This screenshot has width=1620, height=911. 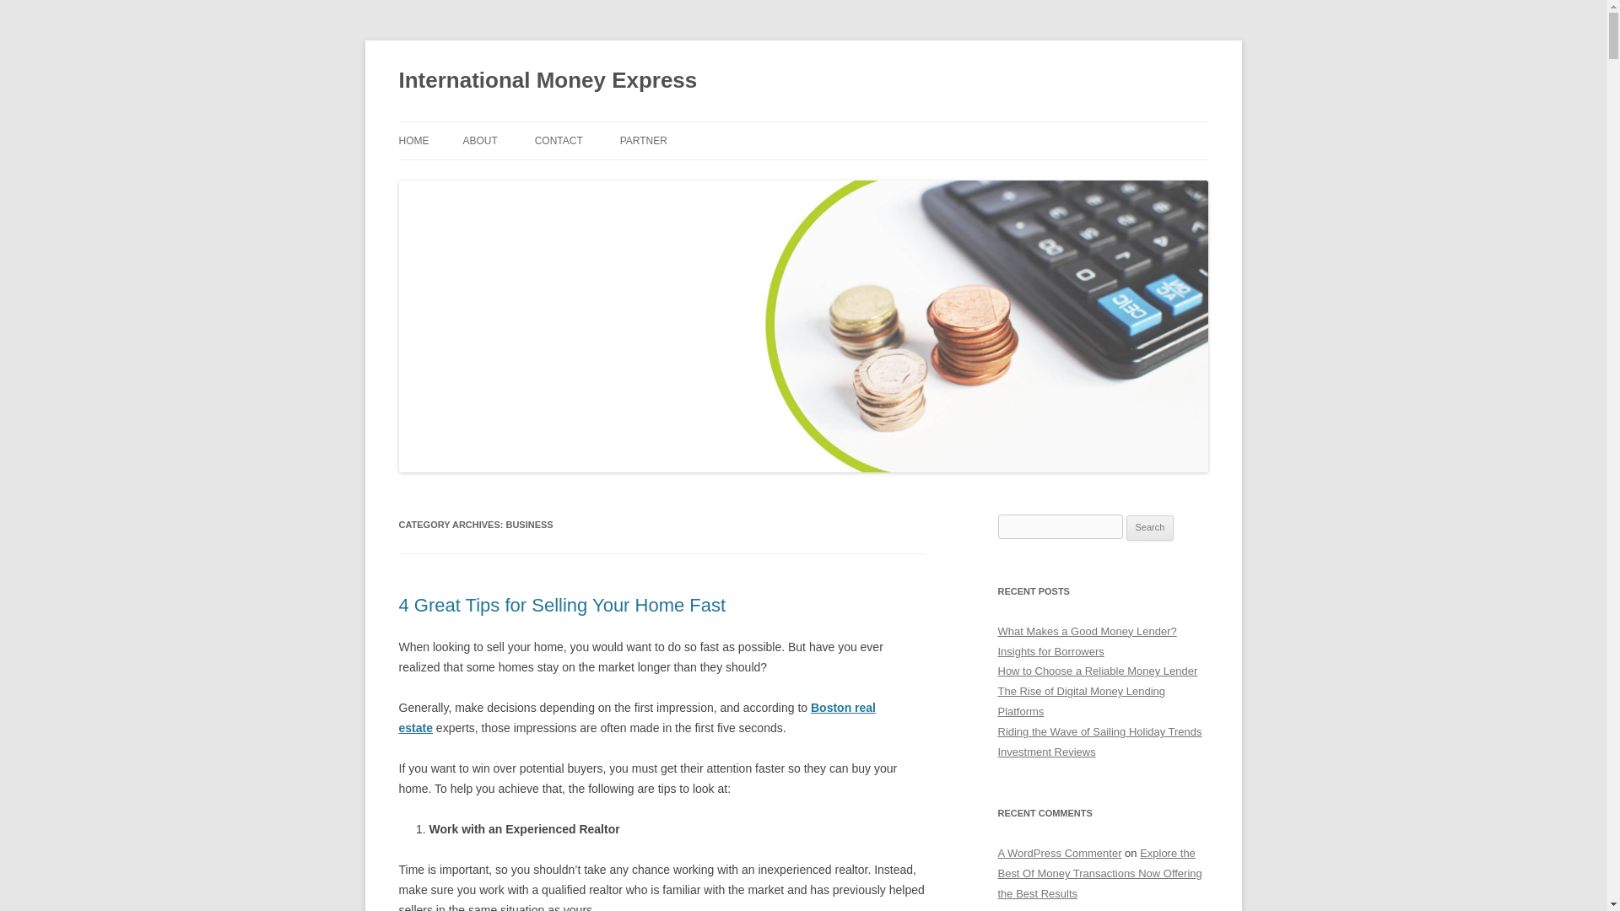 What do you see at coordinates (479, 140) in the screenshot?
I see `ABOUT` at bounding box center [479, 140].